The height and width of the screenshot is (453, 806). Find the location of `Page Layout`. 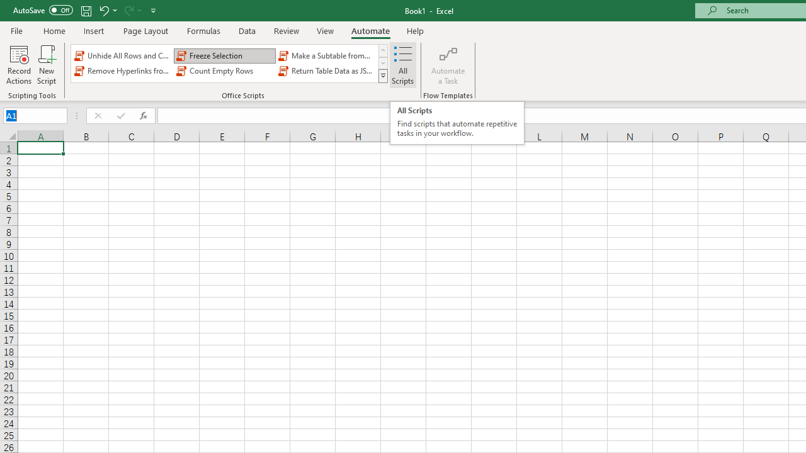

Page Layout is located at coordinates (145, 30).